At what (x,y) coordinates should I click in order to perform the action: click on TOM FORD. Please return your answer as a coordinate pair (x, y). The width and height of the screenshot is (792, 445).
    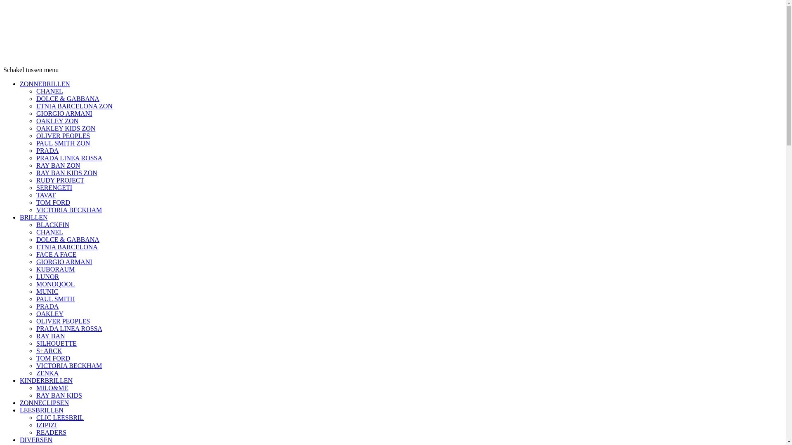
    Looking at the image, I should click on (53, 358).